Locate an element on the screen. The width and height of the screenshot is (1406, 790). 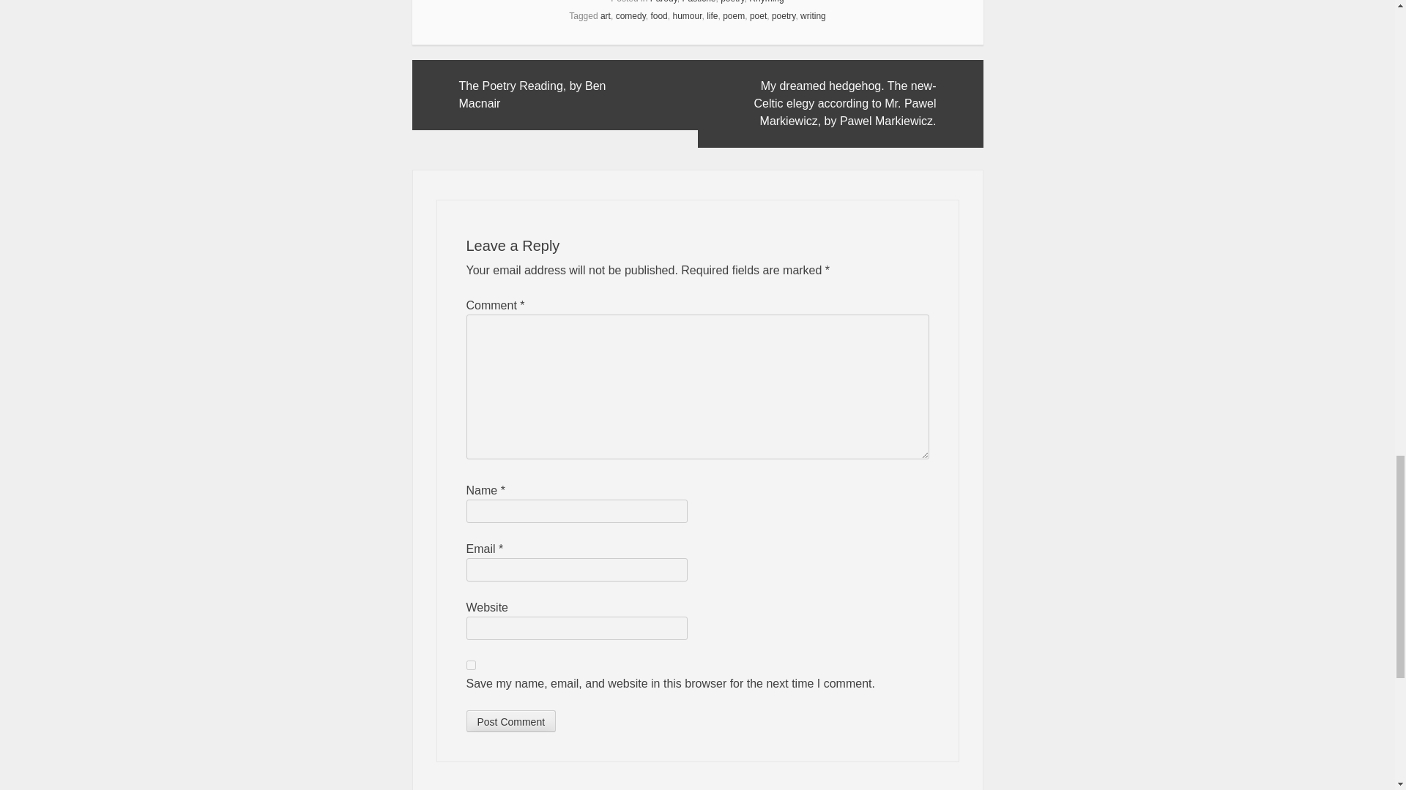
Rhyming is located at coordinates (766, 1).